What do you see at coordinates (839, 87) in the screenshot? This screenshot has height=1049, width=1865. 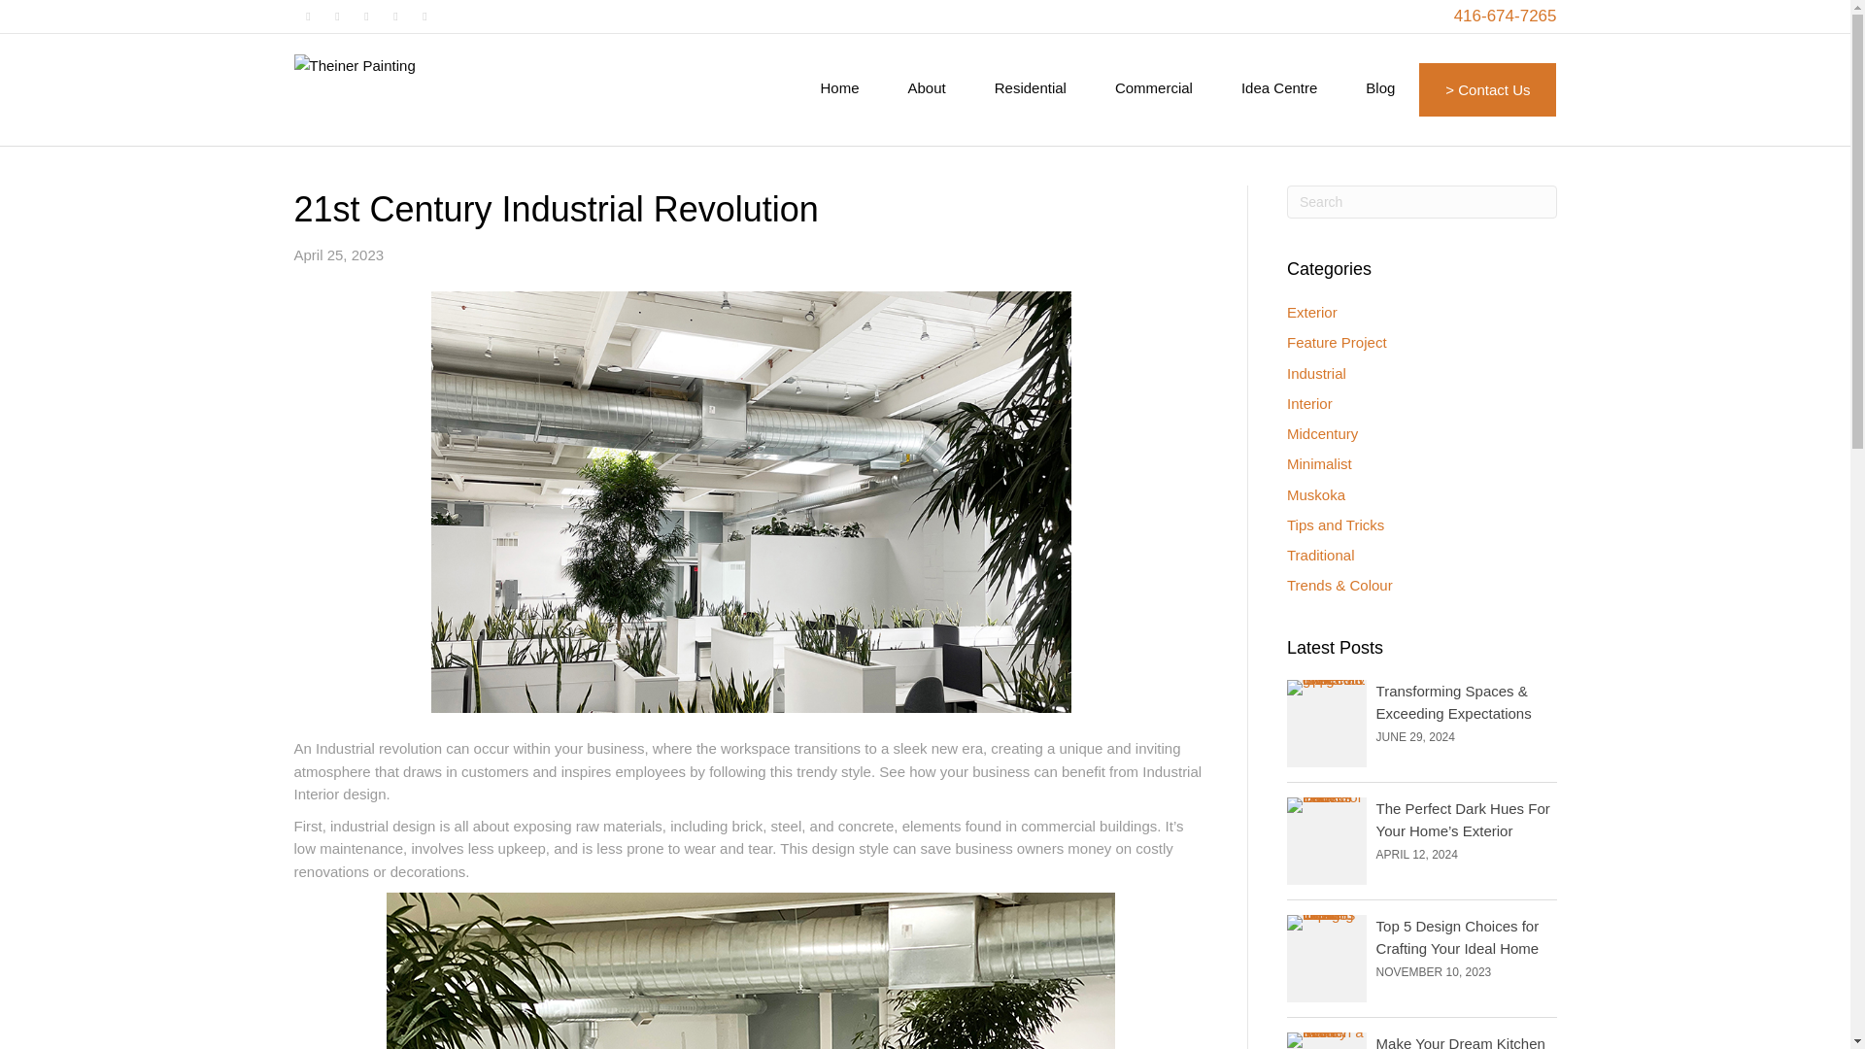 I see `Home` at bounding box center [839, 87].